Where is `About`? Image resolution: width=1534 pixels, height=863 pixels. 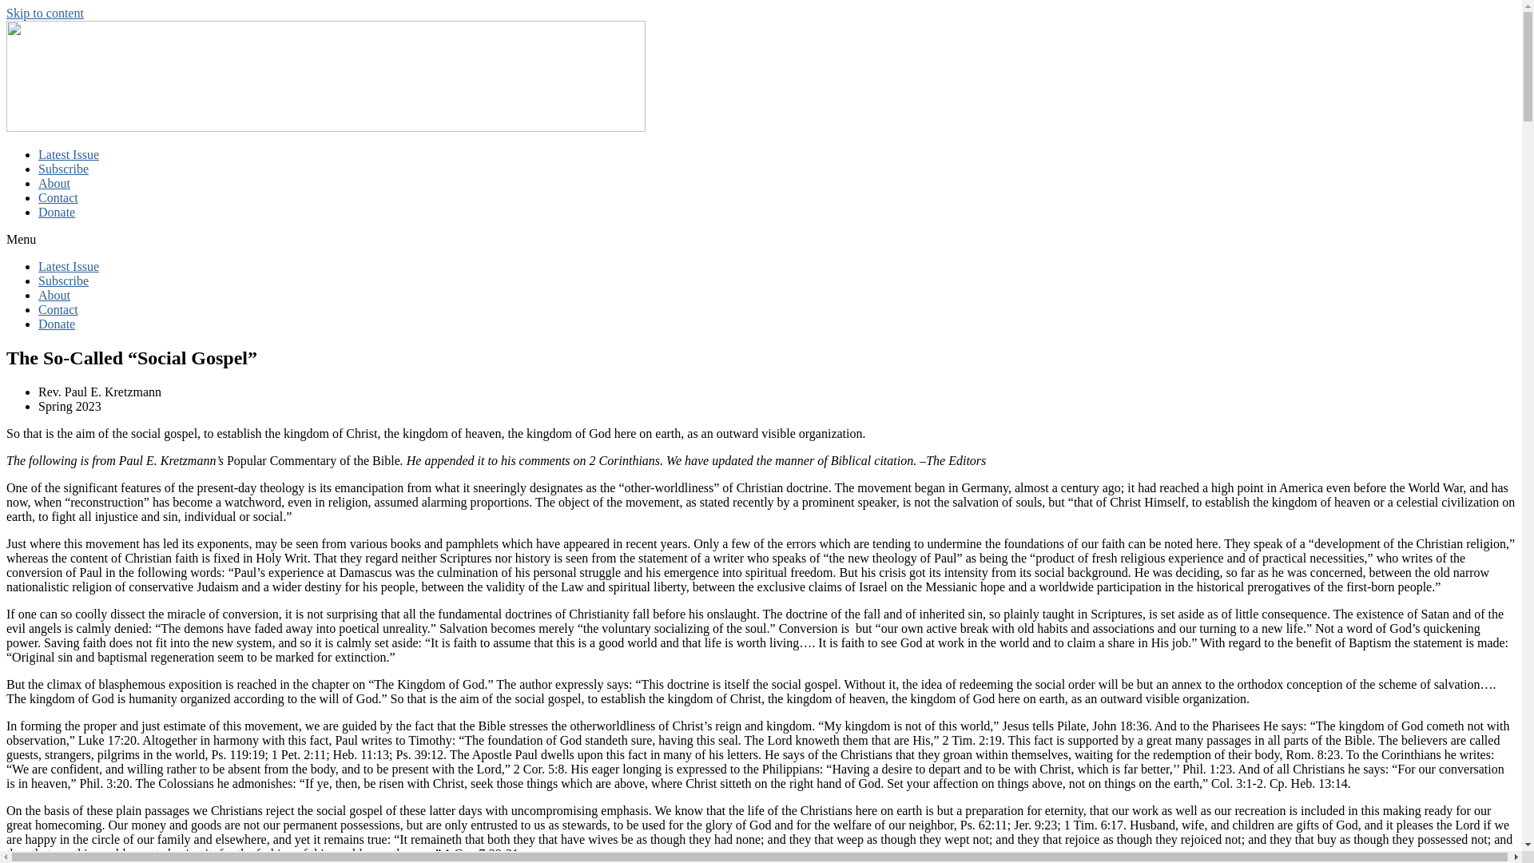
About is located at coordinates (54, 183).